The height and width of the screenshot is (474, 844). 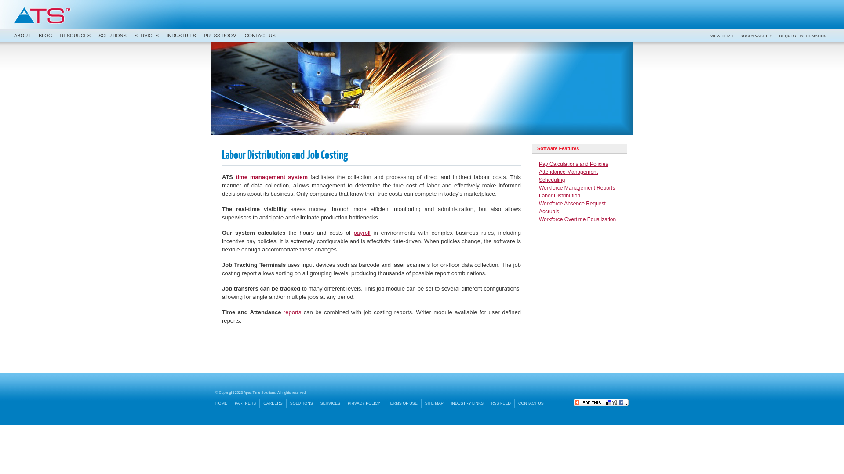 I want to click on SOLUTIONS, so click(x=302, y=403).